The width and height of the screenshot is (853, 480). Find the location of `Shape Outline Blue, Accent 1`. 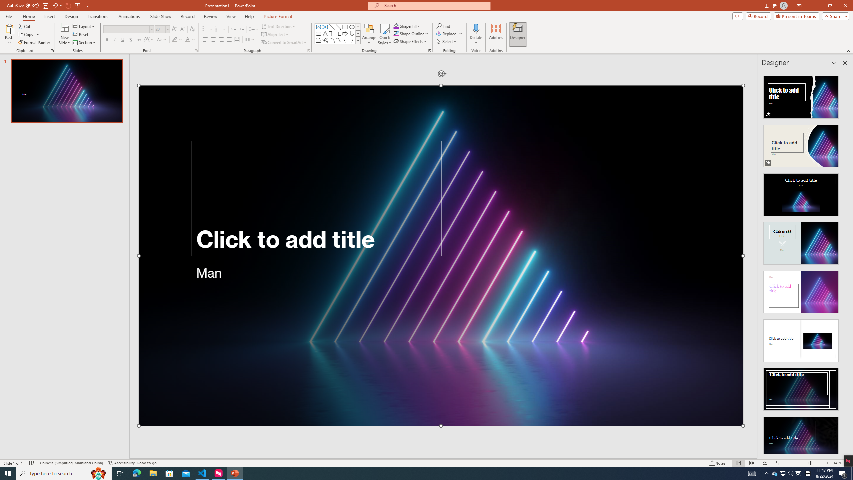

Shape Outline Blue, Accent 1 is located at coordinates (396, 33).